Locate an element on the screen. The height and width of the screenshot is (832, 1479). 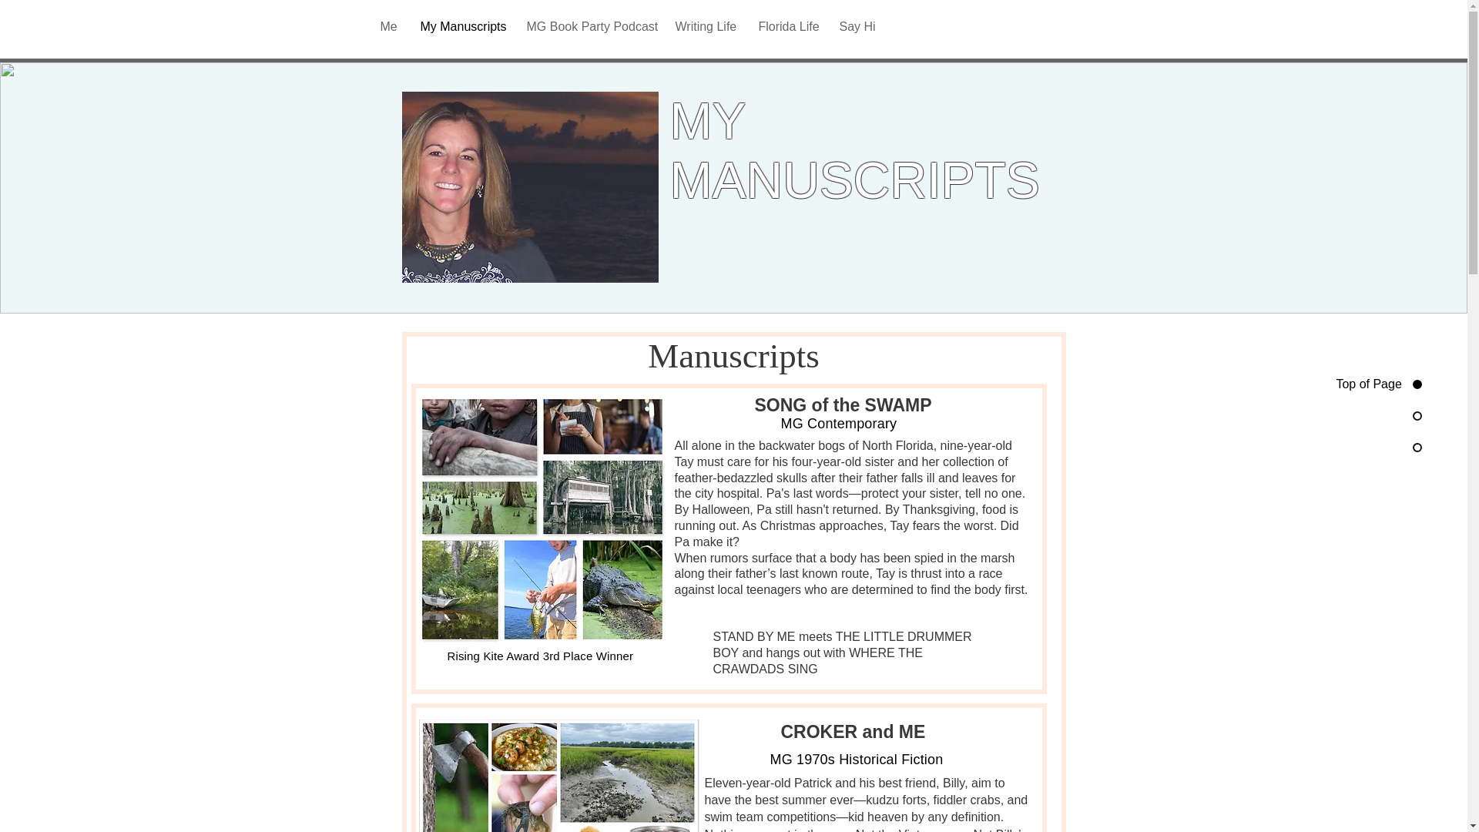
My Manuscripts is located at coordinates (461, 26).